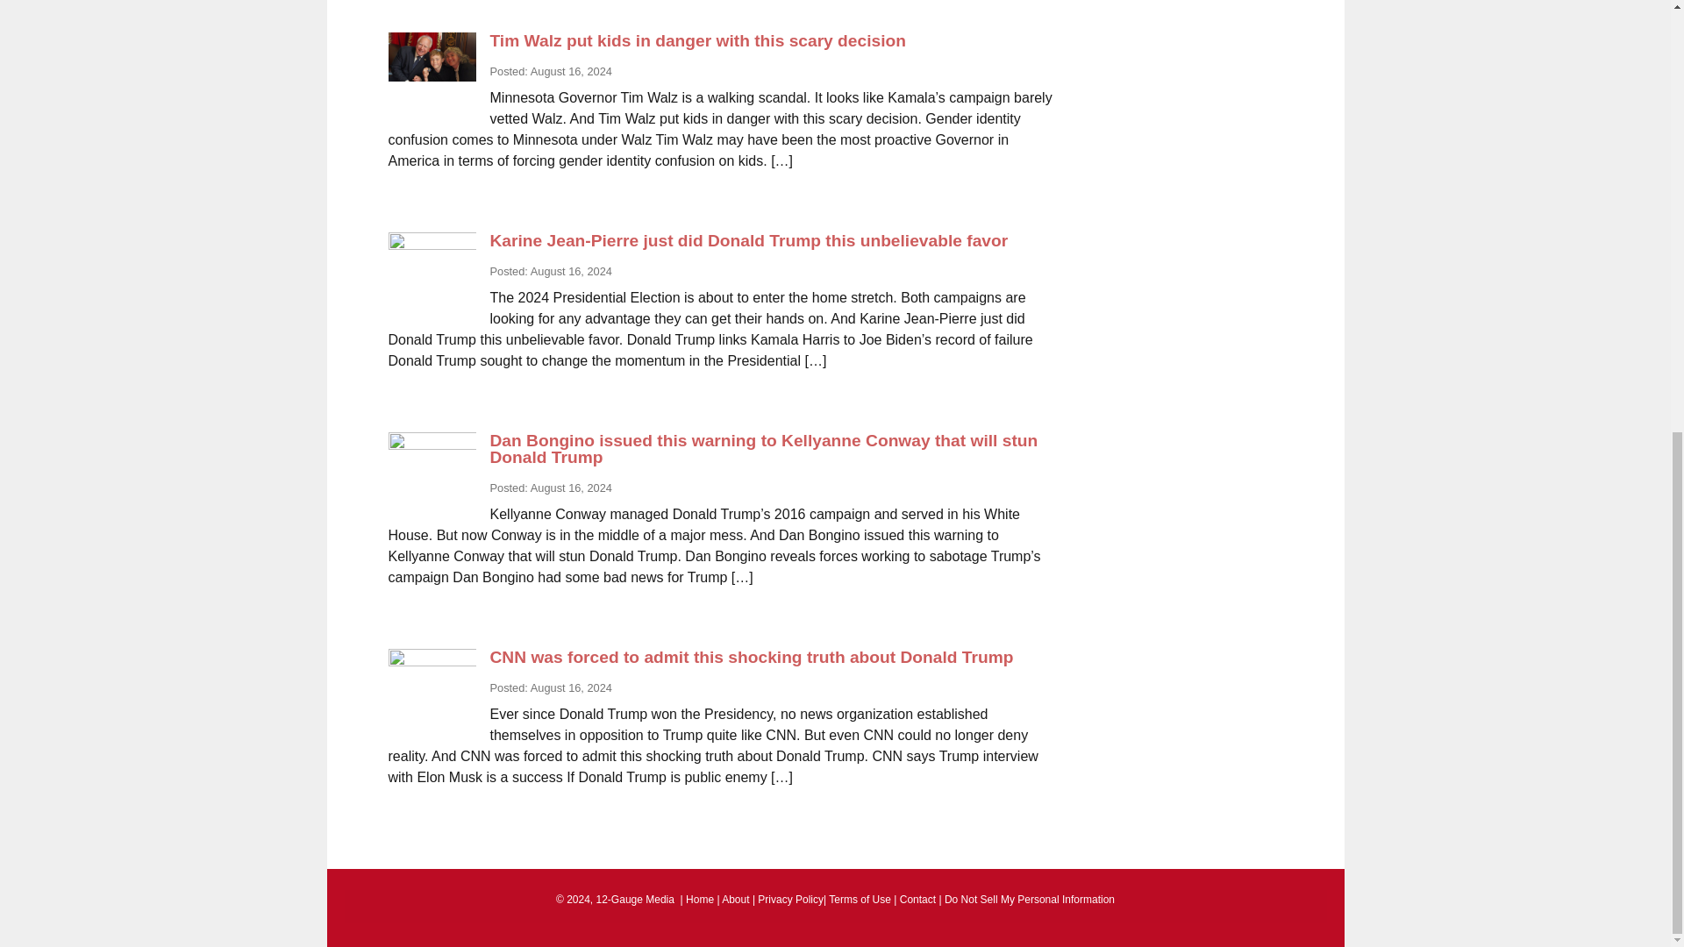  Describe the element at coordinates (697, 40) in the screenshot. I see `Tim Walz put kids in danger with this scary decision` at that location.